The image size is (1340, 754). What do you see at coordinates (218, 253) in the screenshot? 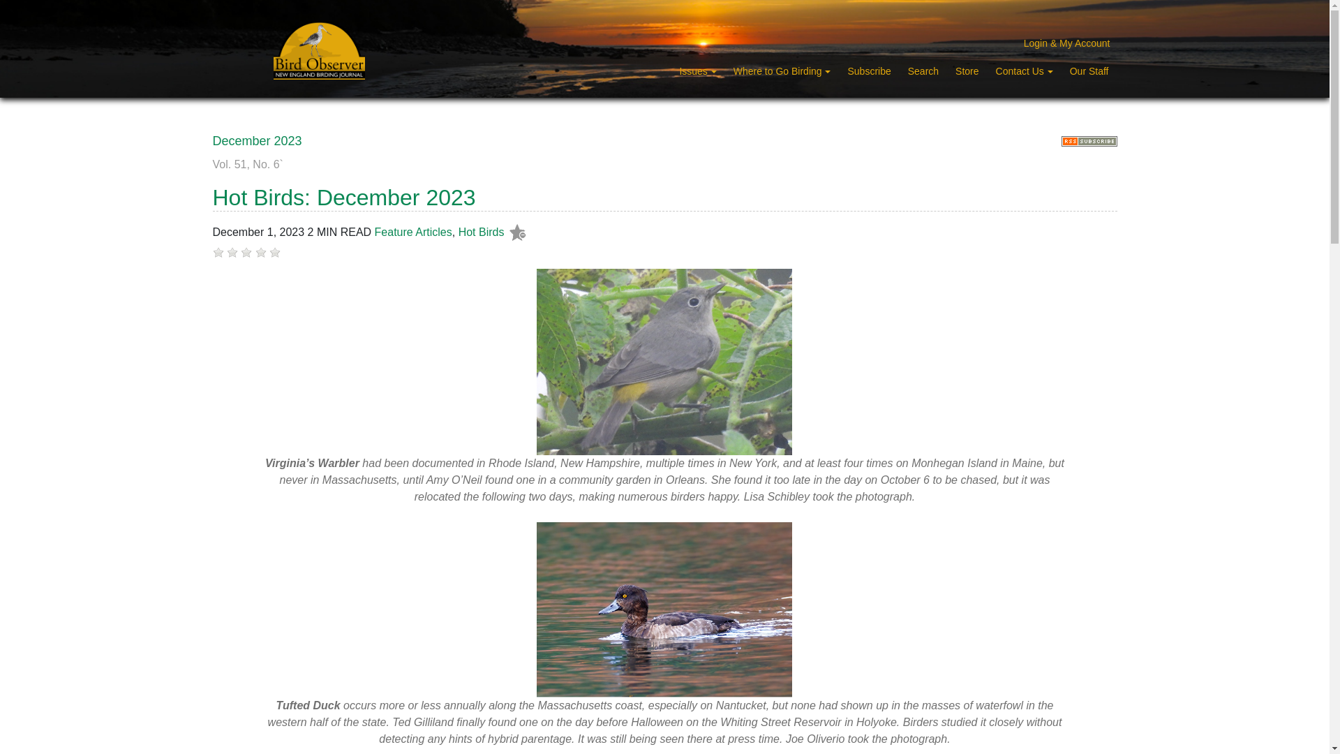
I see `Very Bad` at bounding box center [218, 253].